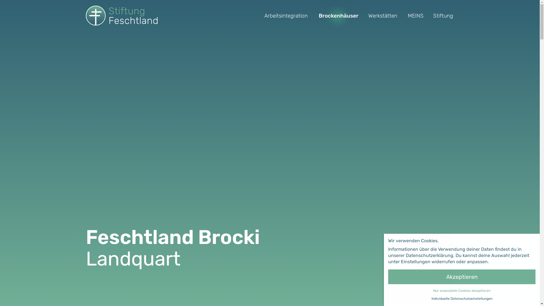  Describe the element at coordinates (527, 277) in the screenshot. I see `brocki.landquart@feschtland.ch` at that location.